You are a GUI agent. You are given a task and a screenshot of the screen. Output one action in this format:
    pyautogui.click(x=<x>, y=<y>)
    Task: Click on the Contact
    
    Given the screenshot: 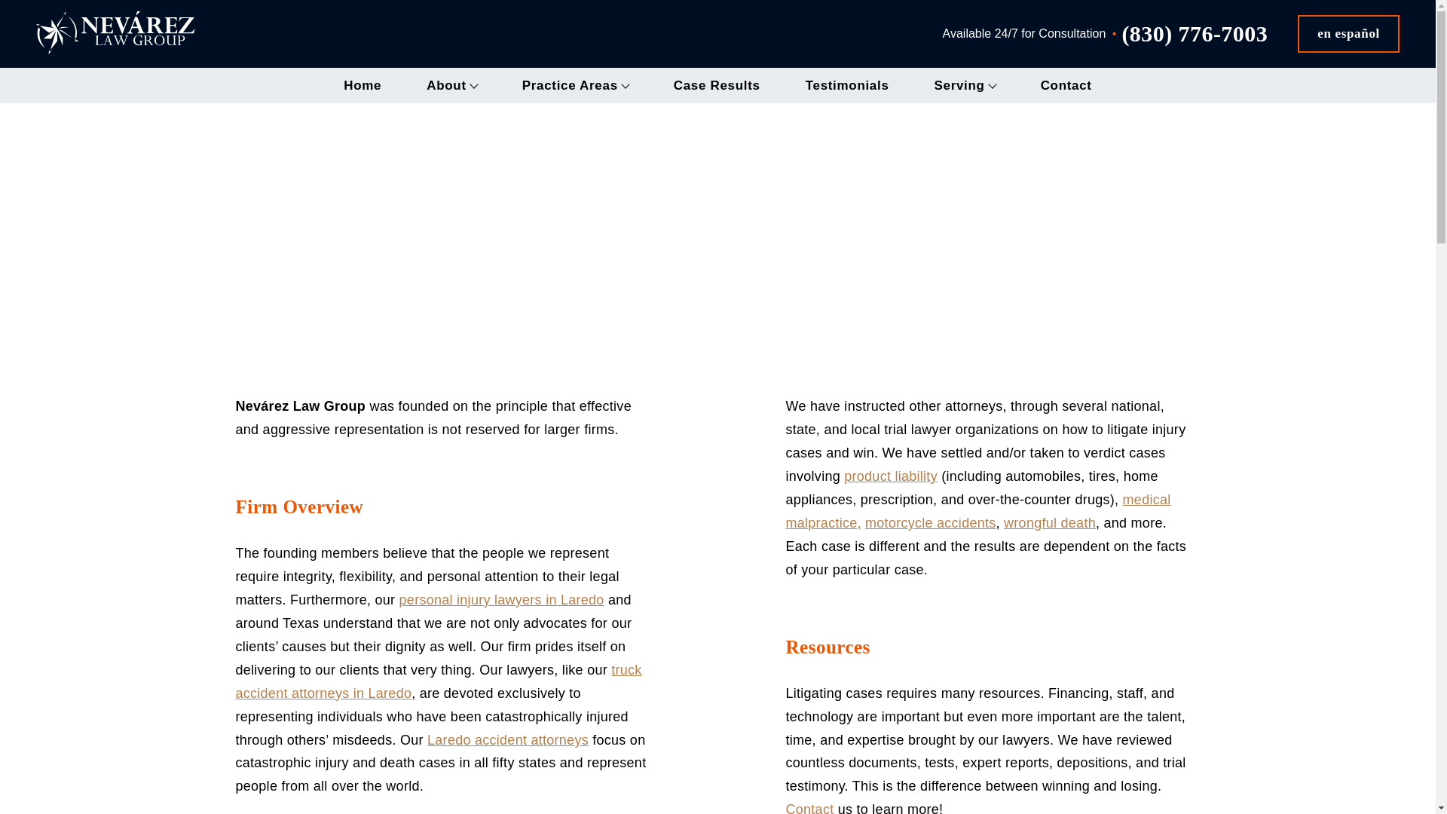 What is the action you would take?
    pyautogui.click(x=809, y=808)
    